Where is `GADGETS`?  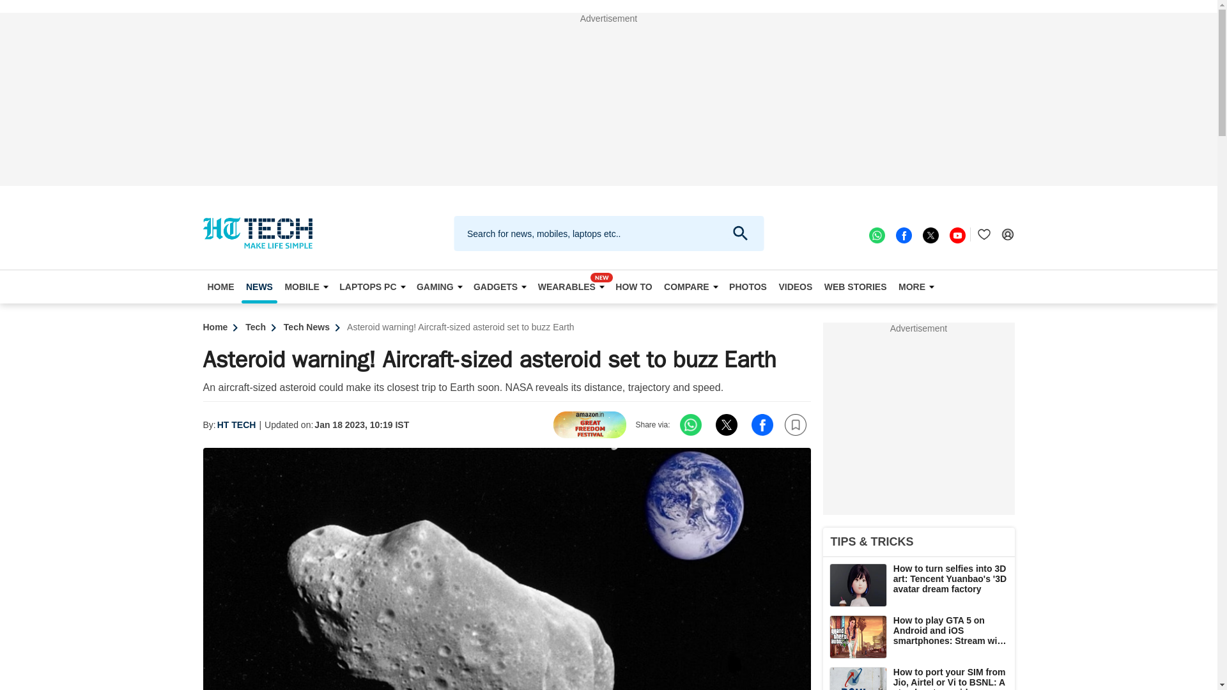
GADGETS is located at coordinates (499, 287).